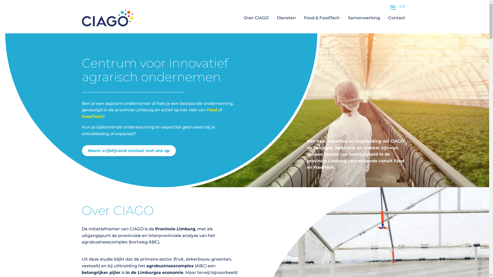 This screenshot has width=493, height=277. Describe the element at coordinates (129, 151) in the screenshot. I see `Neem vrijblijvend contact met ons op` at that location.